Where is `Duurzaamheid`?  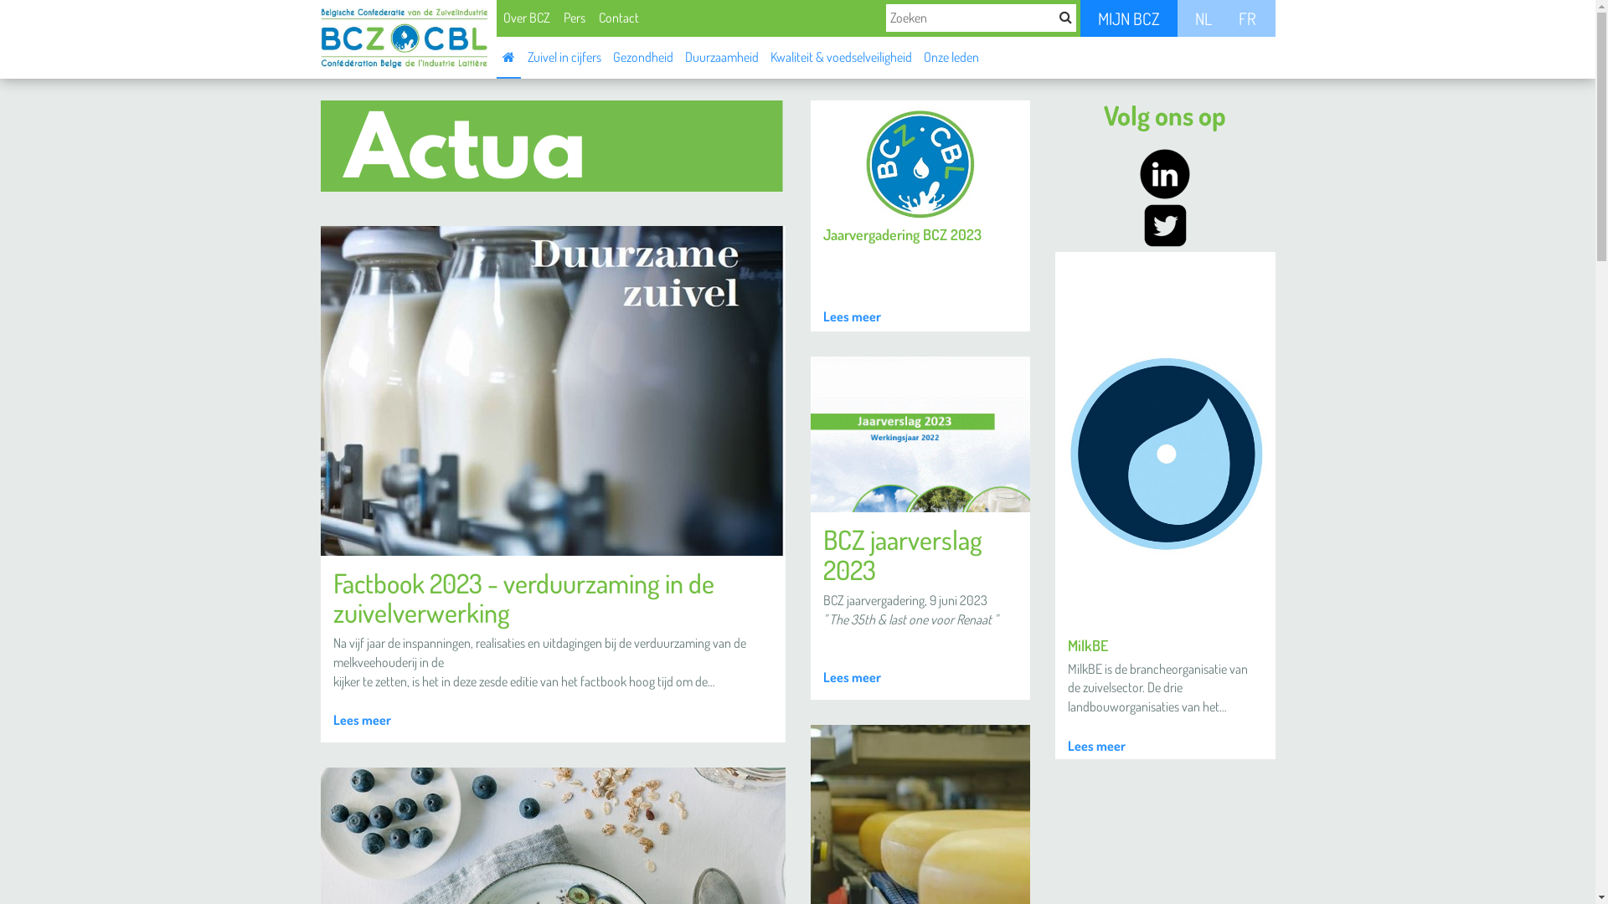
Duurzaamheid is located at coordinates (721, 56).